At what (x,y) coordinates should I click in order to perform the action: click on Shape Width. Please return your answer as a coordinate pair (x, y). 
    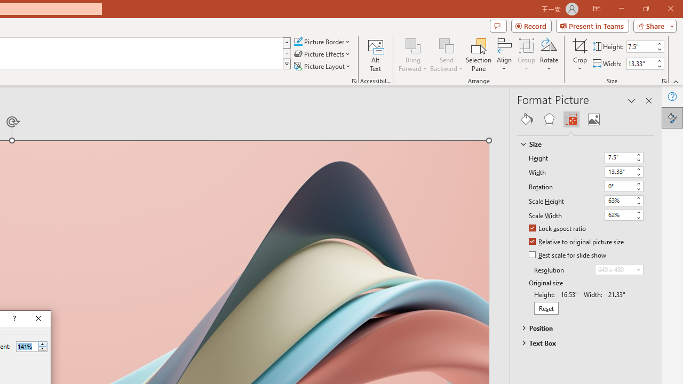
    Looking at the image, I should click on (641, 63).